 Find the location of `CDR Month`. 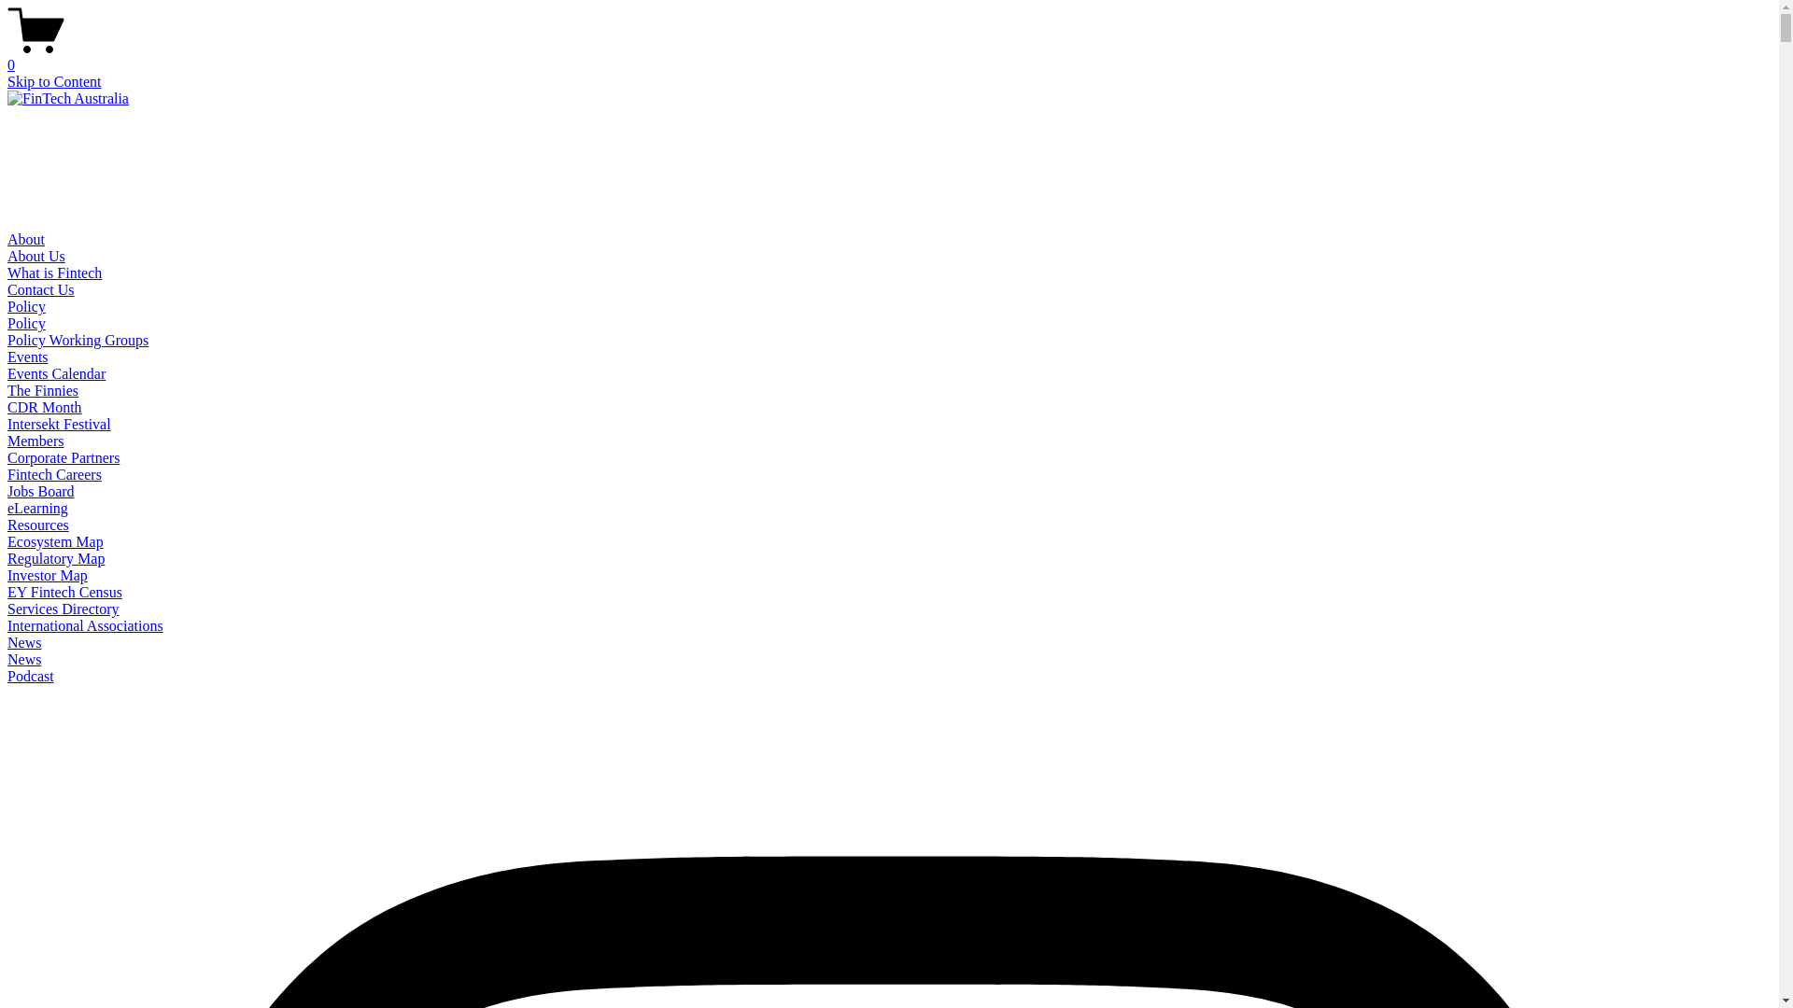

CDR Month is located at coordinates (45, 407).